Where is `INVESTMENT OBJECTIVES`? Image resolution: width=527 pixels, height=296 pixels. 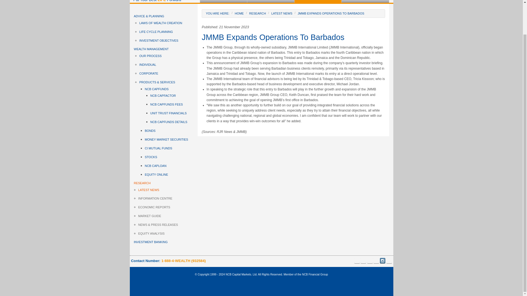 INVESTMENT OBJECTIVES is located at coordinates (169, 41).